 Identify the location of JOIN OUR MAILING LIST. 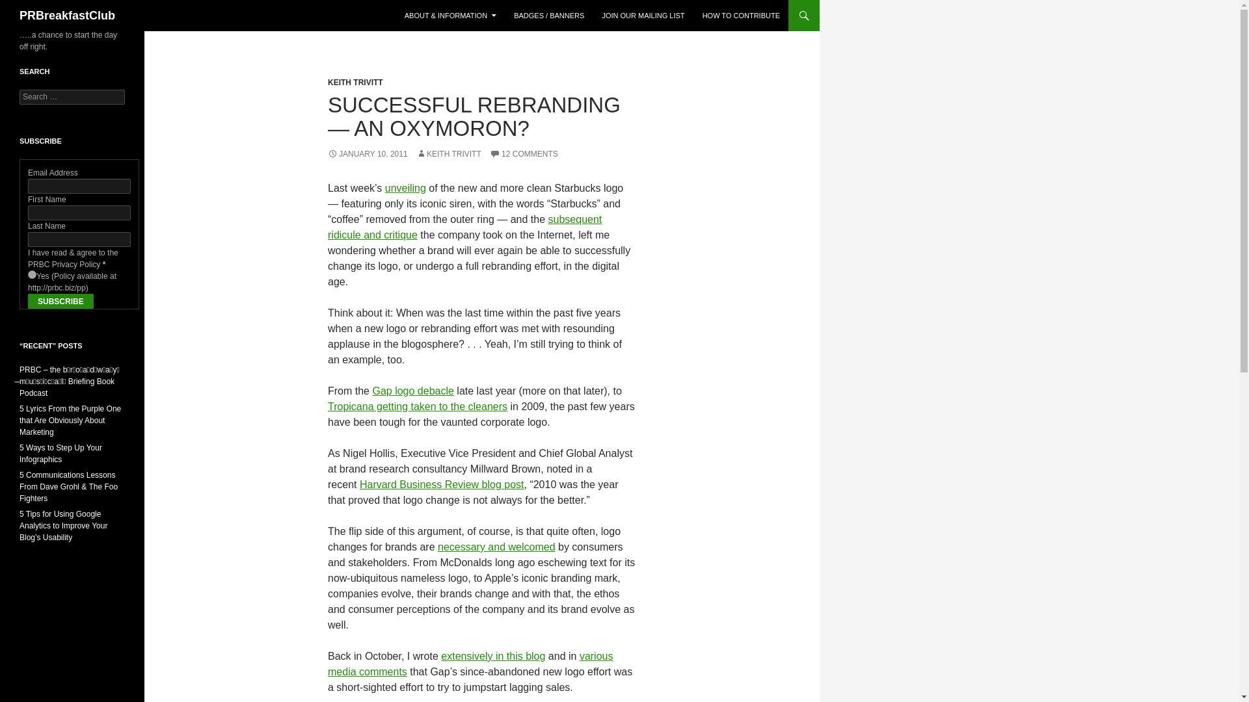
(643, 16).